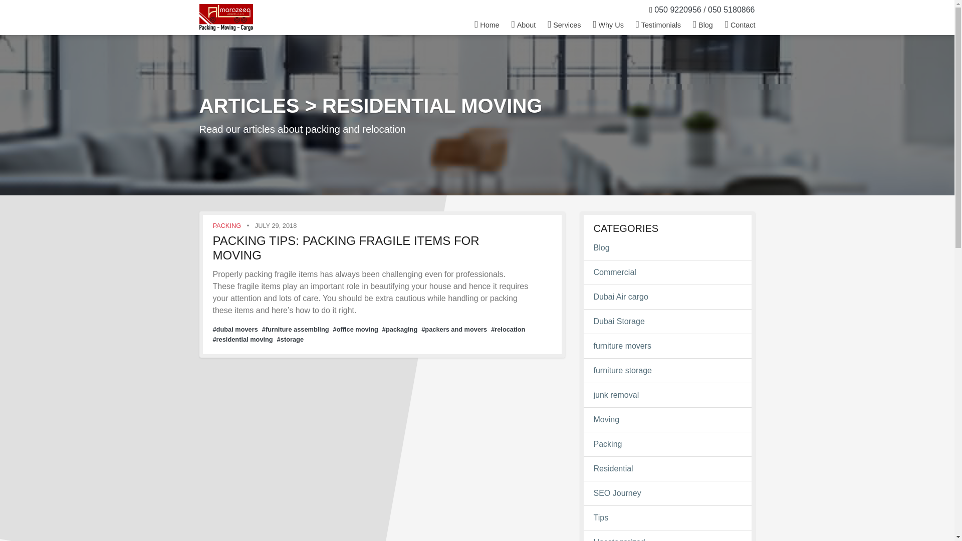 The image size is (962, 541). What do you see at coordinates (667, 247) in the screenshot?
I see `Blog` at bounding box center [667, 247].